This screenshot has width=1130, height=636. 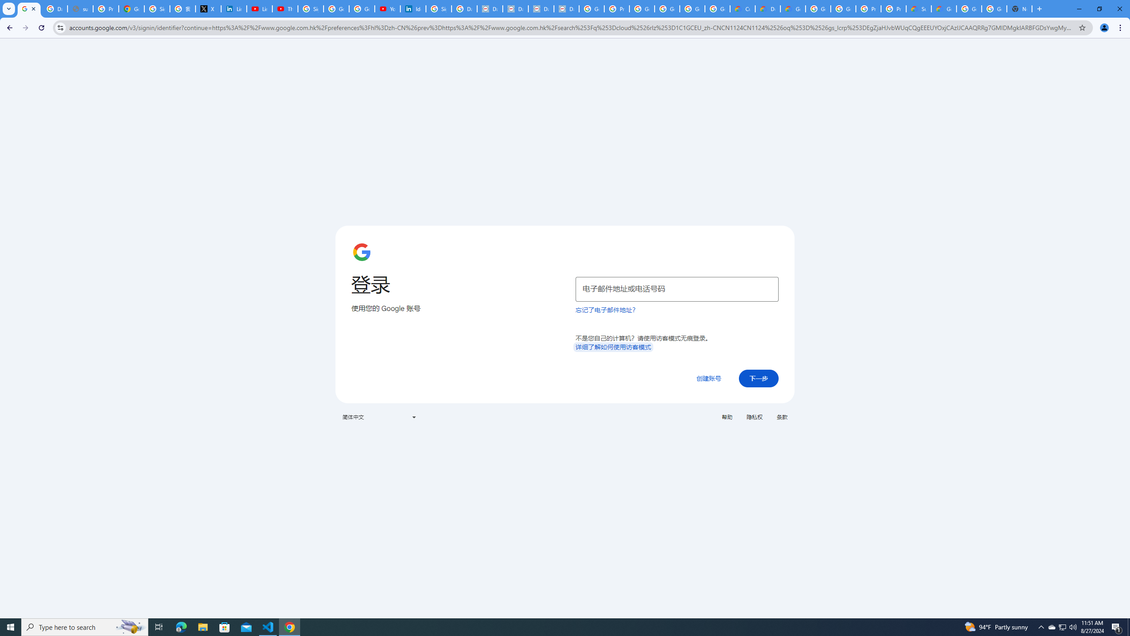 What do you see at coordinates (692, 9) in the screenshot?
I see `Google Workspace - Specific Terms` at bounding box center [692, 9].